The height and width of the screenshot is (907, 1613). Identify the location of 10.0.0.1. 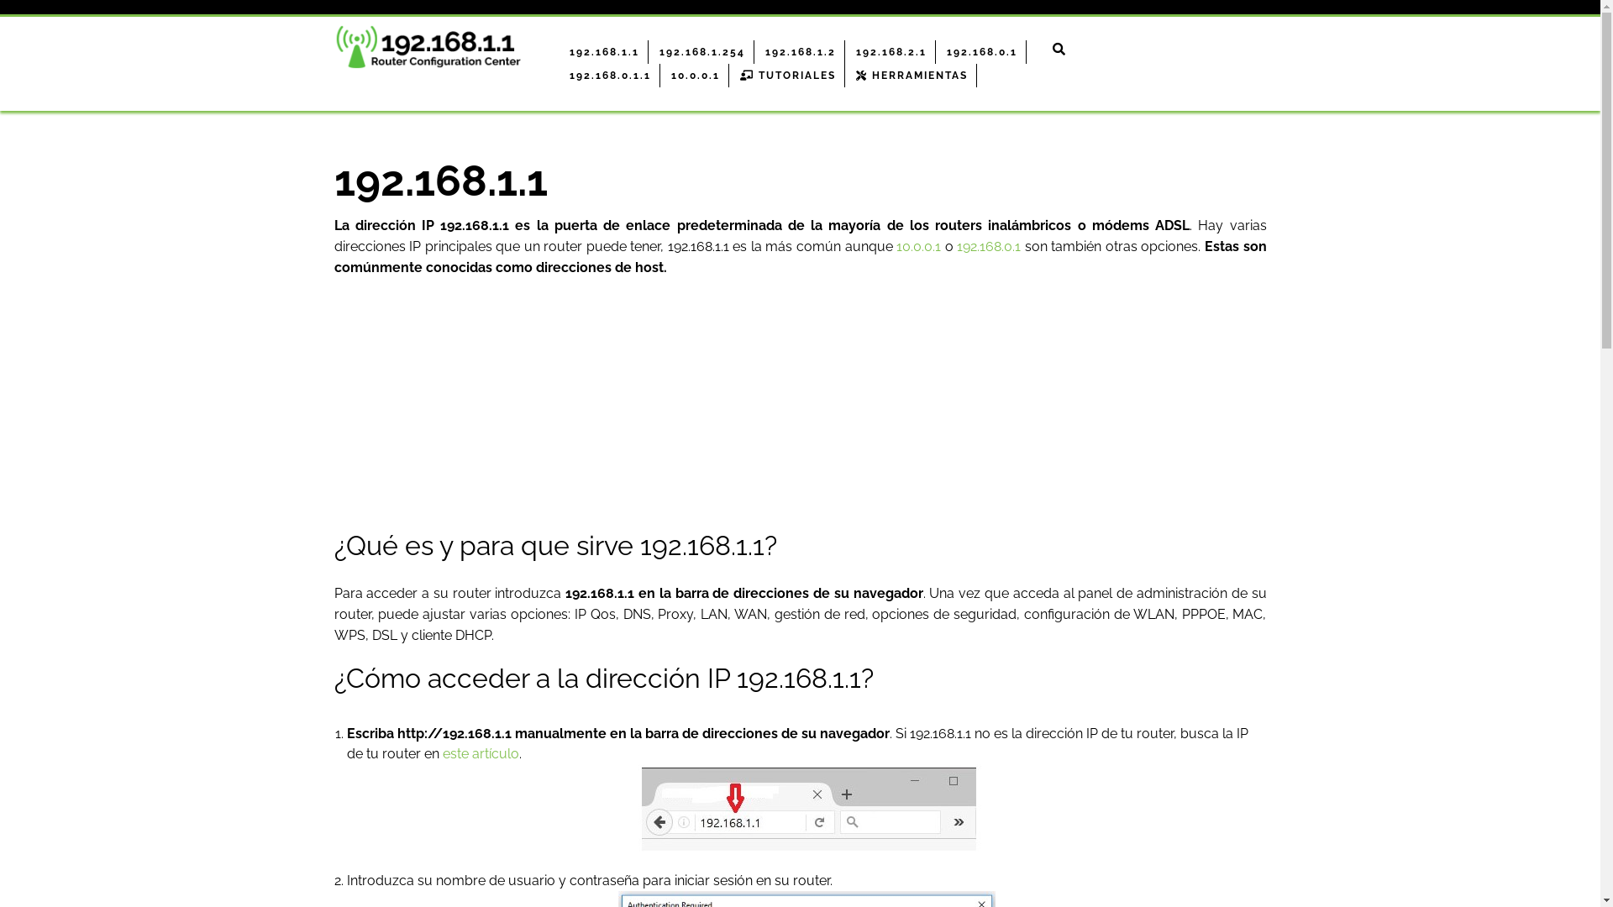
(919, 247).